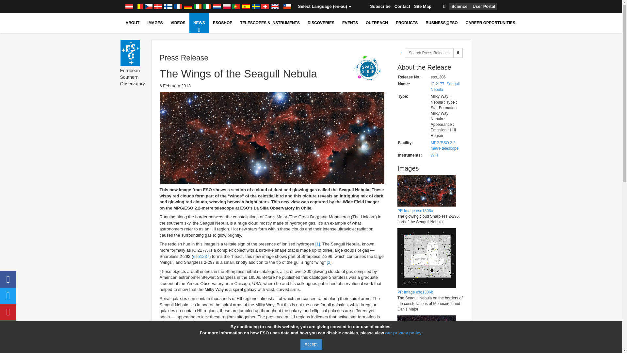  What do you see at coordinates (187, 7) in the screenshot?
I see `Germany` at bounding box center [187, 7].